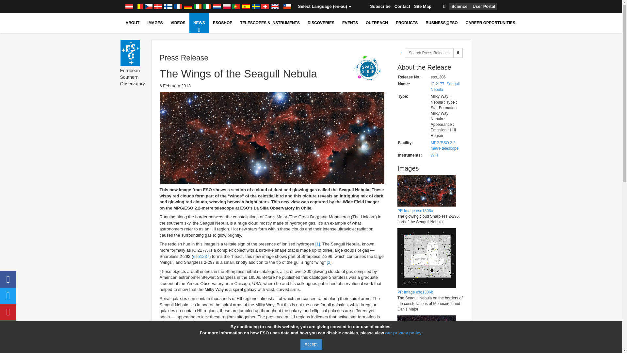  What do you see at coordinates (187, 7) in the screenshot?
I see `Germany` at bounding box center [187, 7].